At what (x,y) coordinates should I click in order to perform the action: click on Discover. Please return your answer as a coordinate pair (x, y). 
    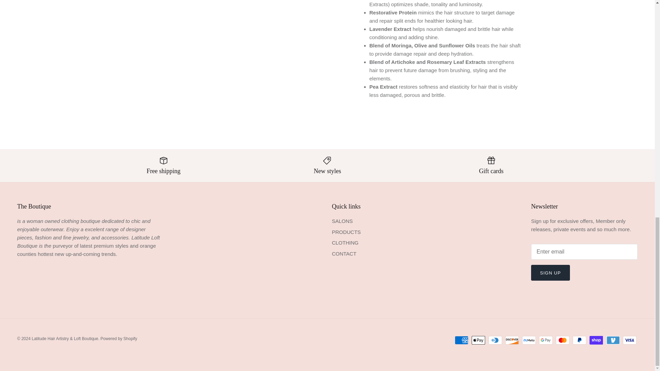
    Looking at the image, I should click on (512, 340).